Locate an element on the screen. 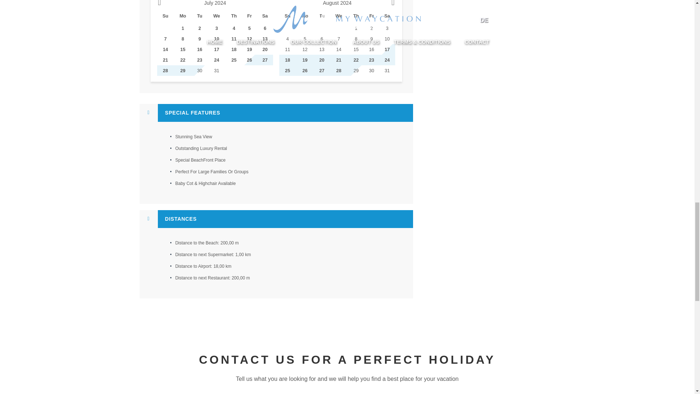 This screenshot has height=394, width=700. Saturday is located at coordinates (265, 15).